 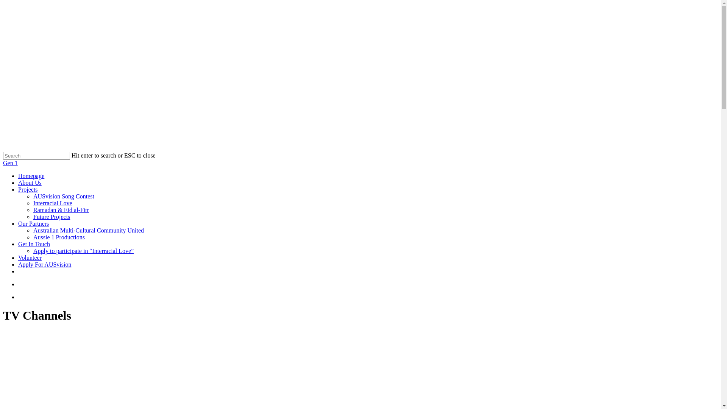 What do you see at coordinates (51, 217) in the screenshot?
I see `Future Projects` at bounding box center [51, 217].